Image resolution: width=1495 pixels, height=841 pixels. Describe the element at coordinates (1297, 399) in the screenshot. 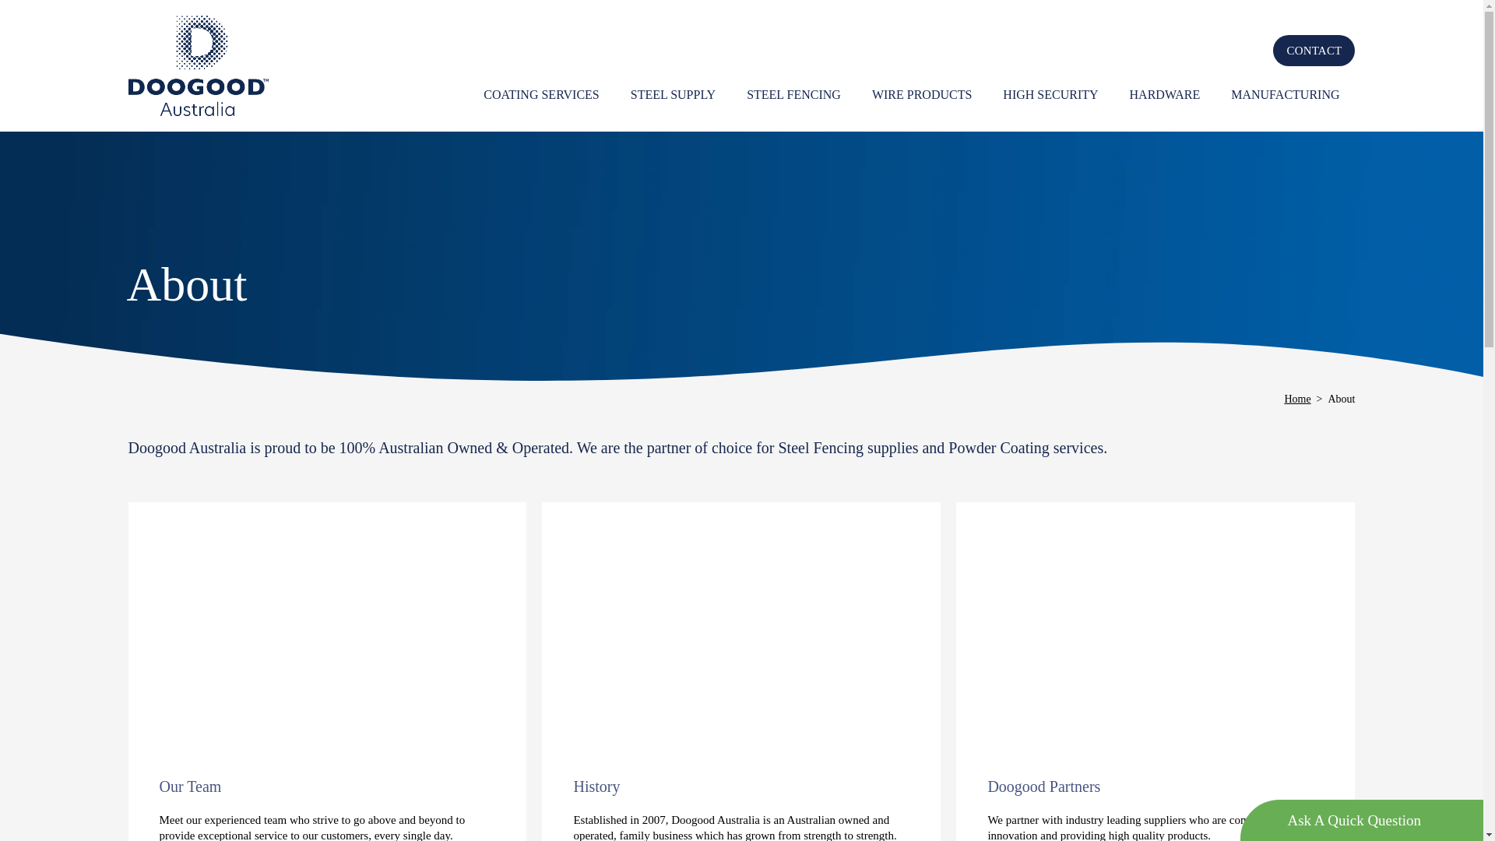

I see `Home` at that location.